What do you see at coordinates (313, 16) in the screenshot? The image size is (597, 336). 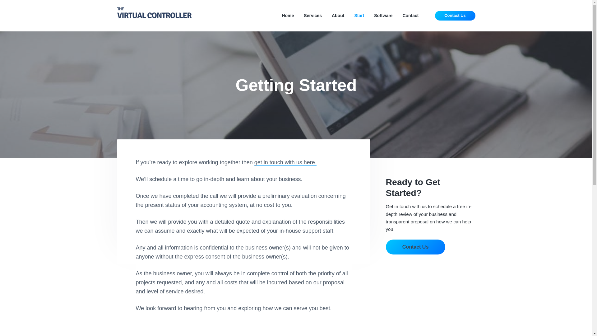 I see `Services` at bounding box center [313, 16].